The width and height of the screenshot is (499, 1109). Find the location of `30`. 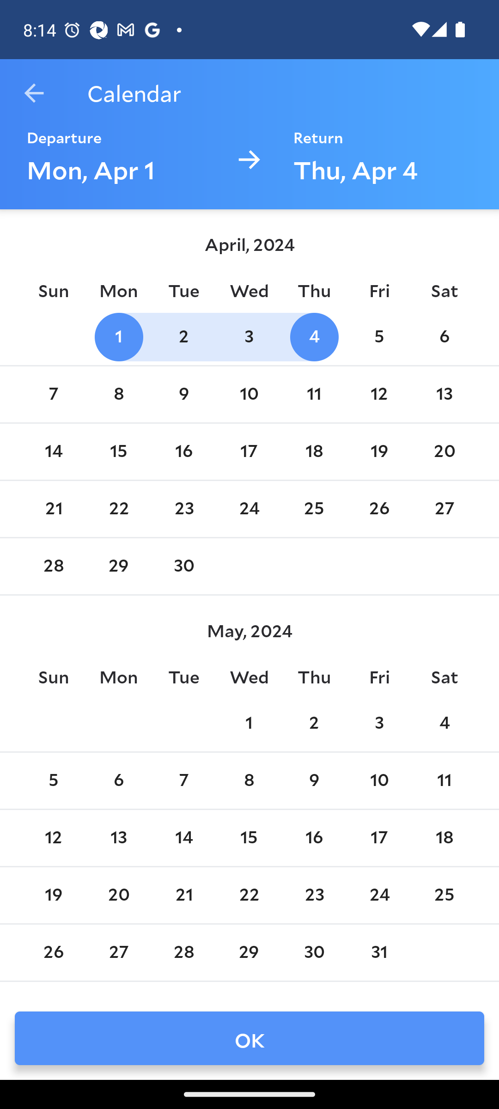

30 is located at coordinates (184, 566).